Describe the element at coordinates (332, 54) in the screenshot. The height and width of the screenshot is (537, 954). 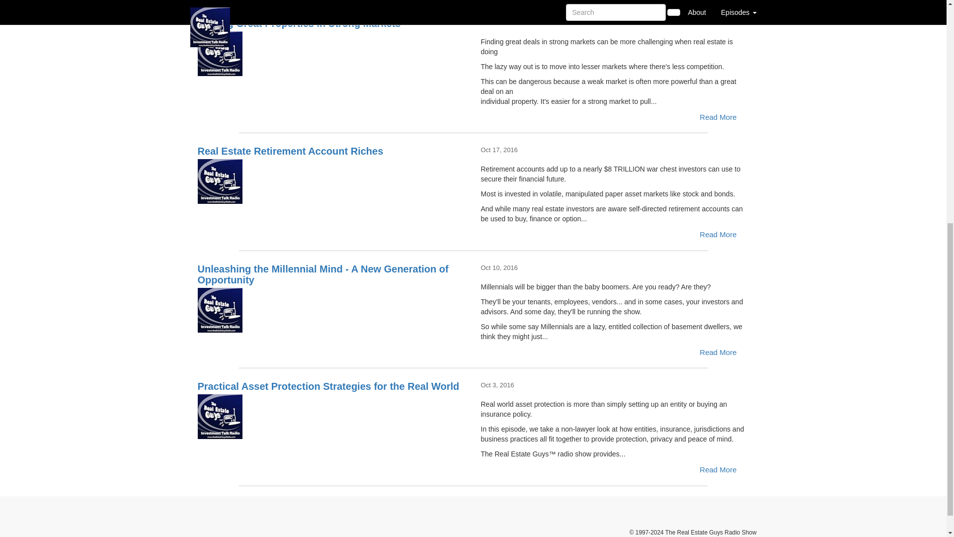
I see `Finding Great Properties in Strong Markets` at that location.